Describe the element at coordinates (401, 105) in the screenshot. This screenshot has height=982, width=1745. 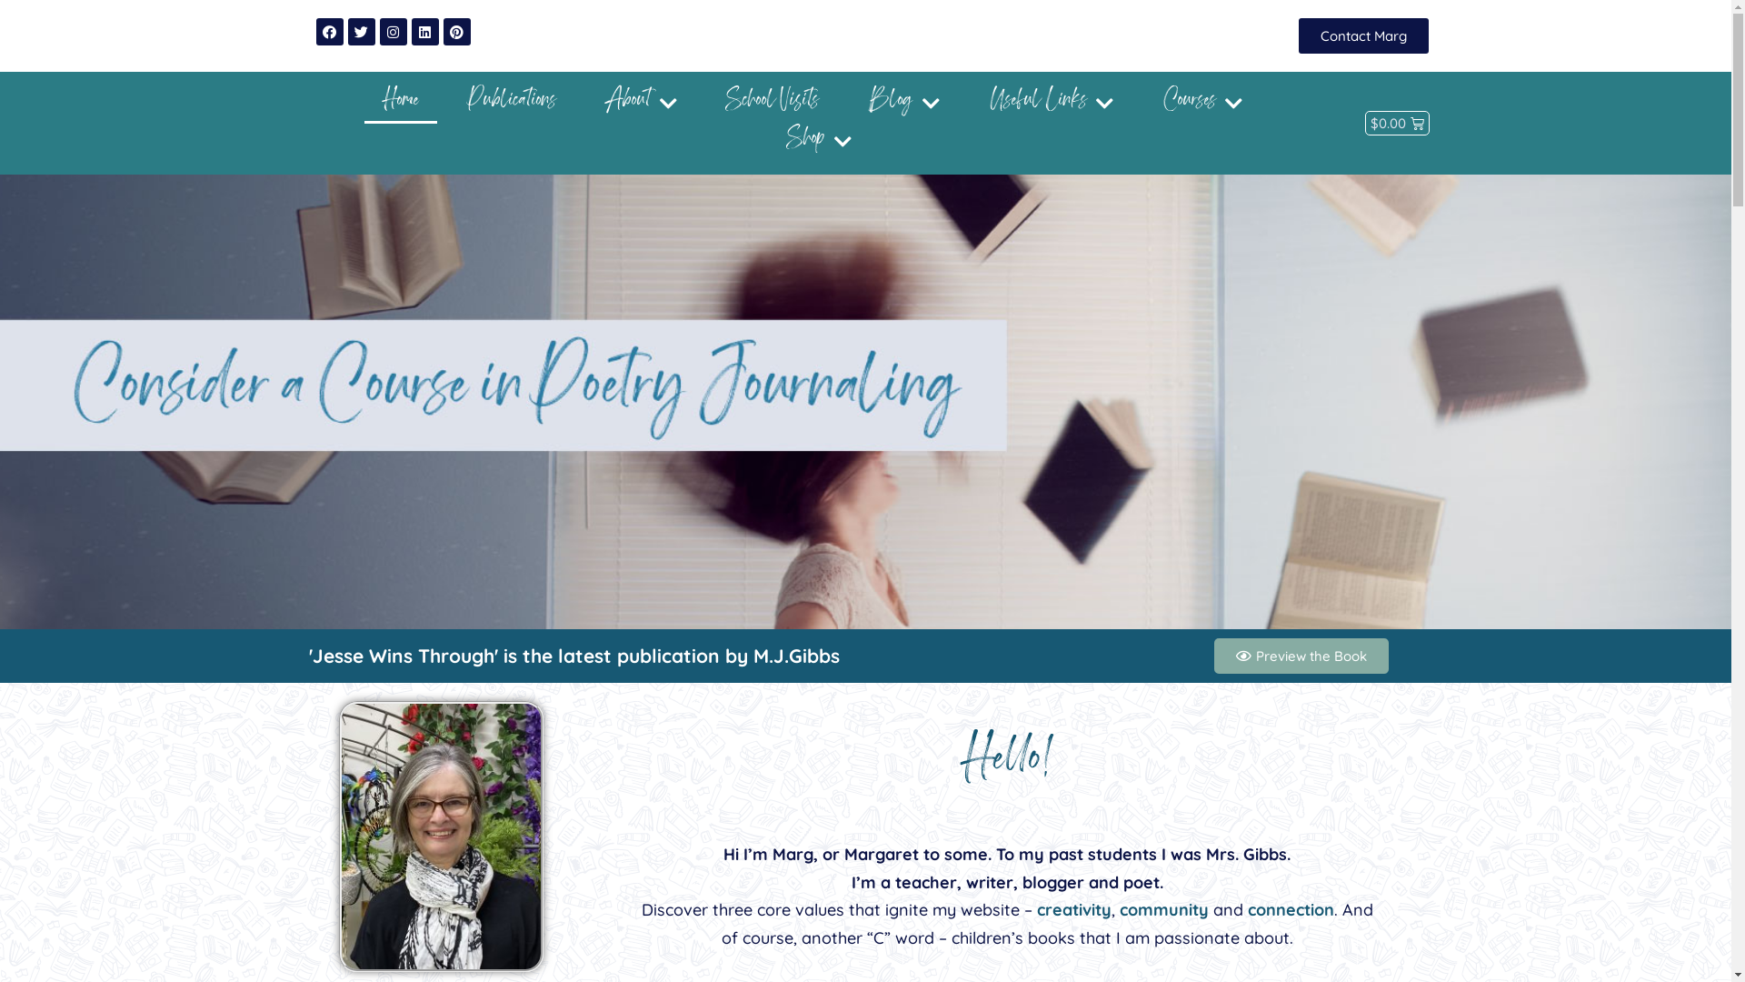
I see `Home` at that location.